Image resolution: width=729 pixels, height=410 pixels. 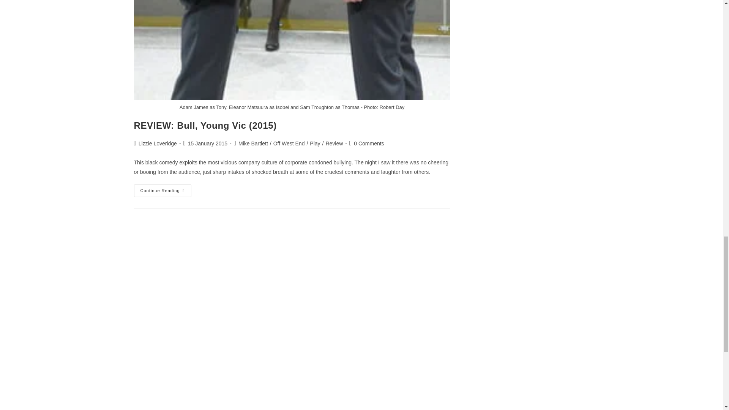 I want to click on Off West End, so click(x=289, y=143).